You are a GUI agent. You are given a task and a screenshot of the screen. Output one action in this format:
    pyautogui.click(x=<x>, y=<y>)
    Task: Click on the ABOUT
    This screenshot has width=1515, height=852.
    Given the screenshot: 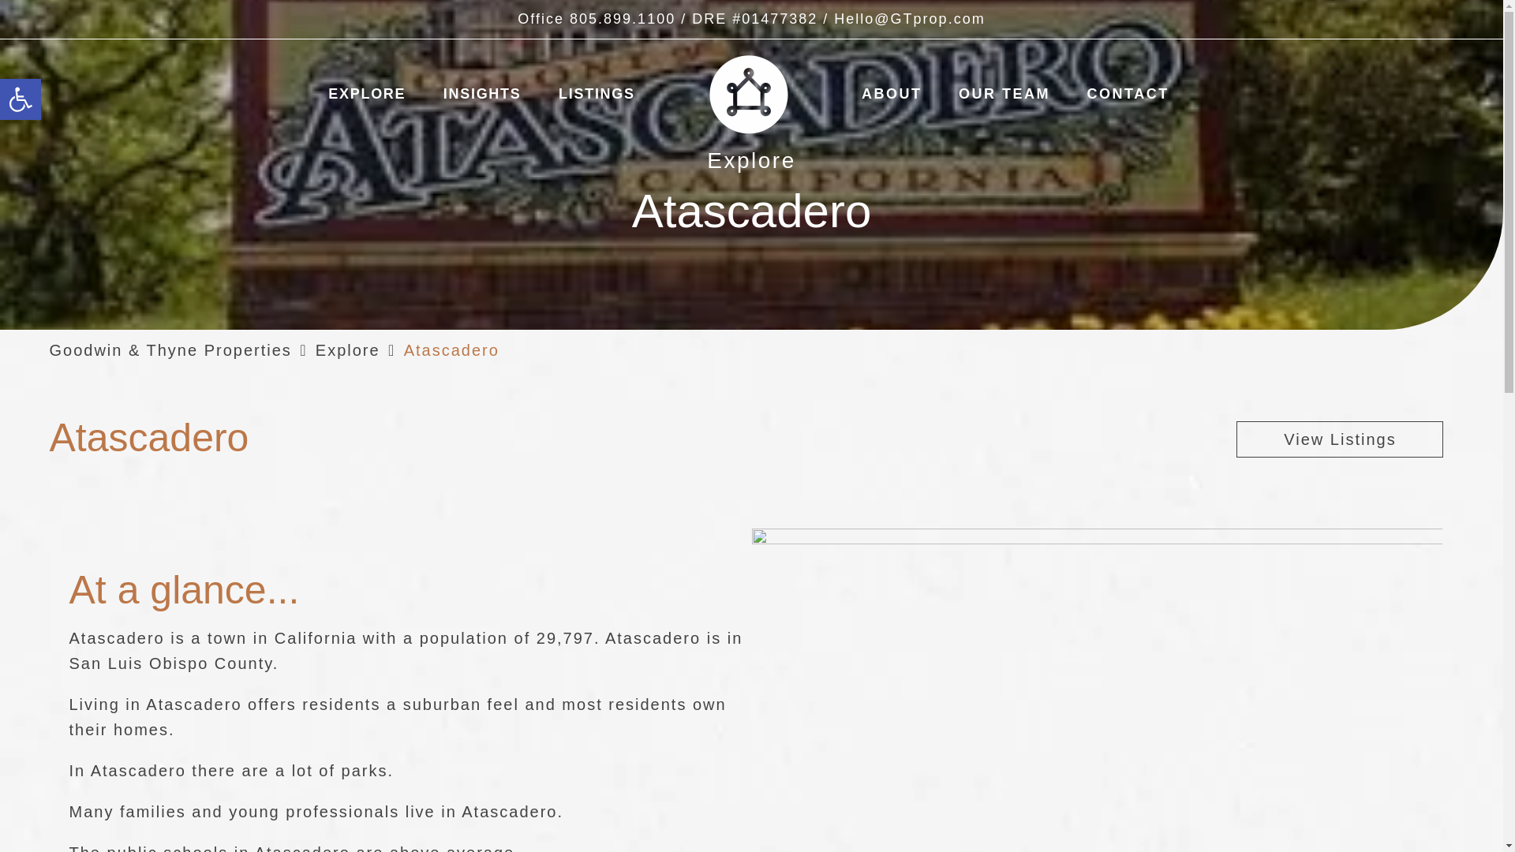 What is the action you would take?
    pyautogui.click(x=892, y=94)
    